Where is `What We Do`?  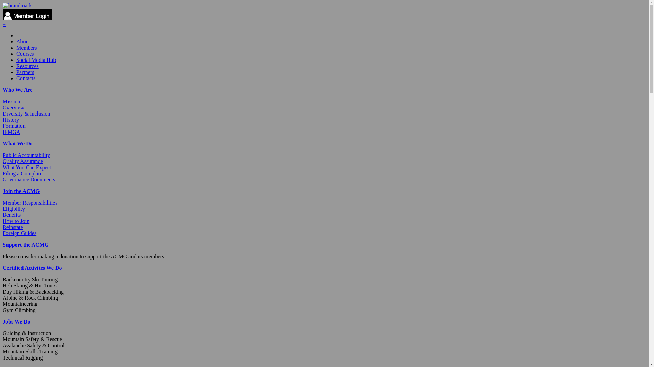
What We Do is located at coordinates (18, 143).